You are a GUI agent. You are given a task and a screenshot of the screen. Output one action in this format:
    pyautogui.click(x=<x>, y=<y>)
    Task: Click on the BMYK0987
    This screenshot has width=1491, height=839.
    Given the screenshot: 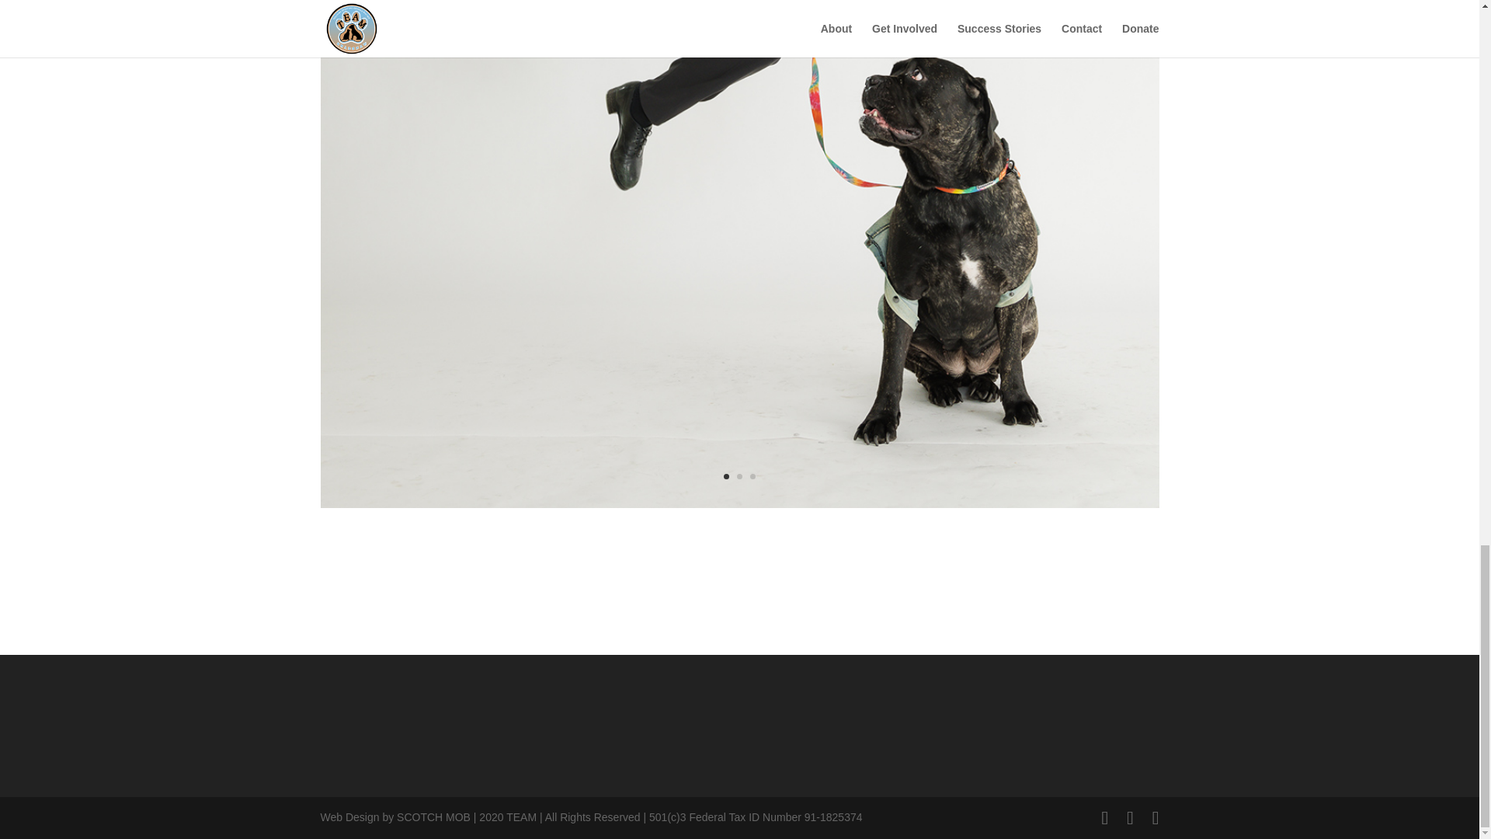 What is the action you would take?
    pyautogui.click(x=739, y=508)
    